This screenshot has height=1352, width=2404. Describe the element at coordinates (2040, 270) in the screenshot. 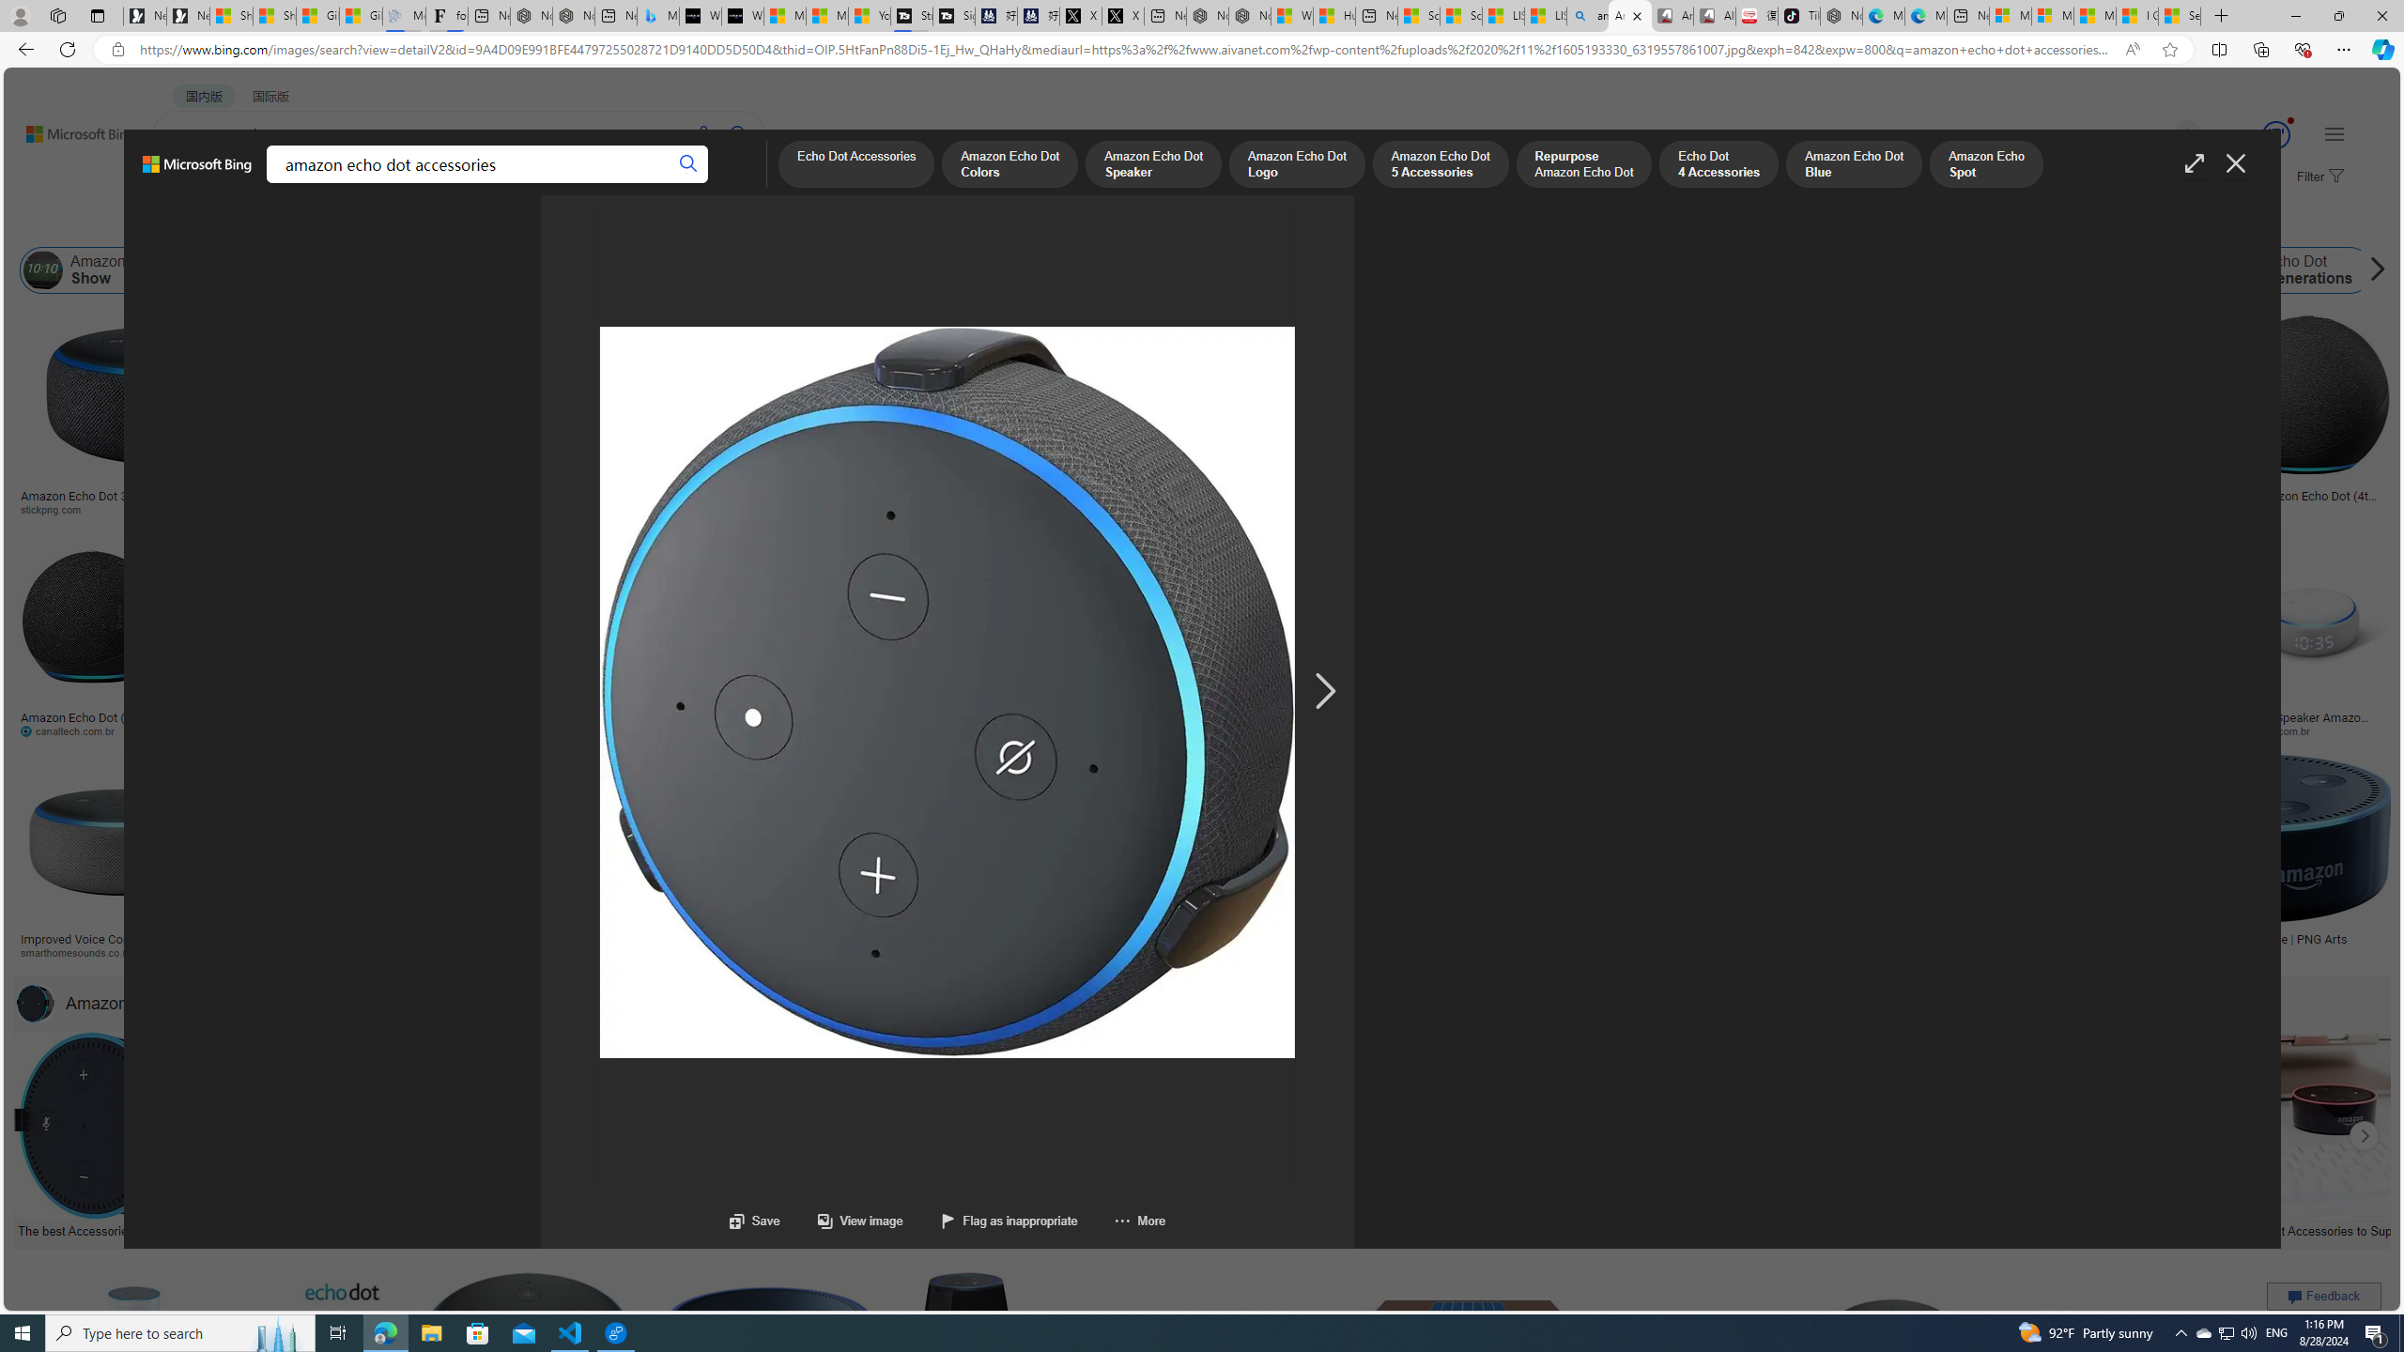

I see `Amazon Echo Dot 3` at that location.